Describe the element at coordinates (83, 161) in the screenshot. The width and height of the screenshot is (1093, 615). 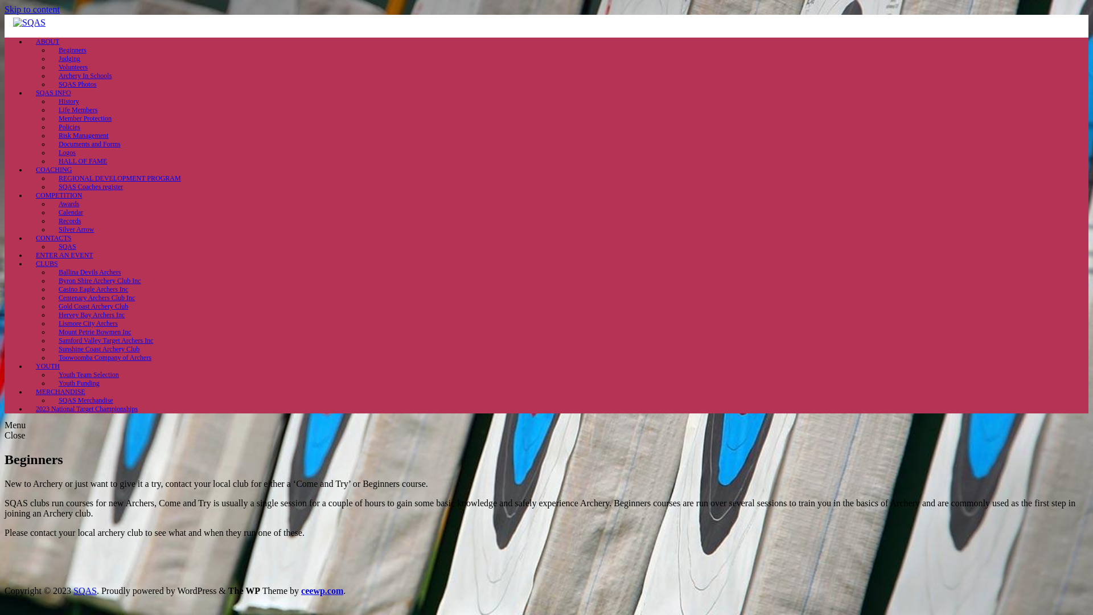
I see `HALL OF FAME` at that location.